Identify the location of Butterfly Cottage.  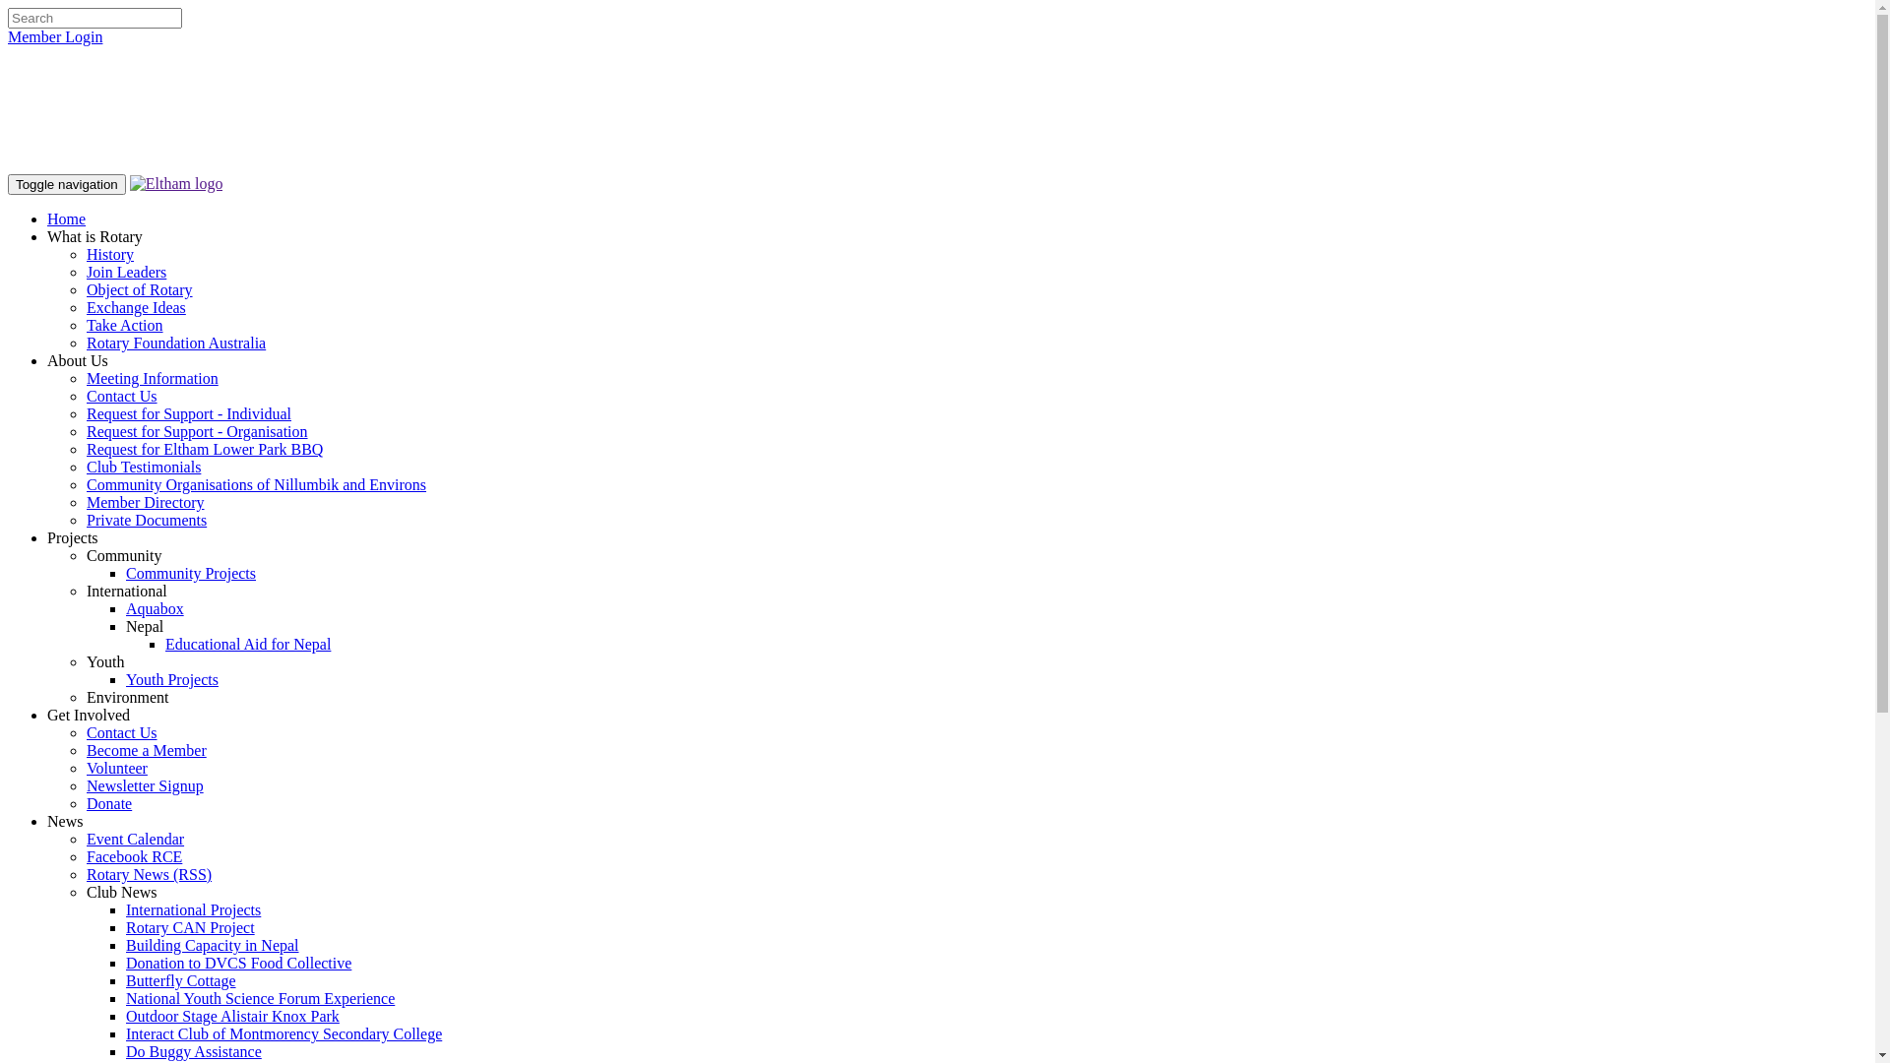
(181, 980).